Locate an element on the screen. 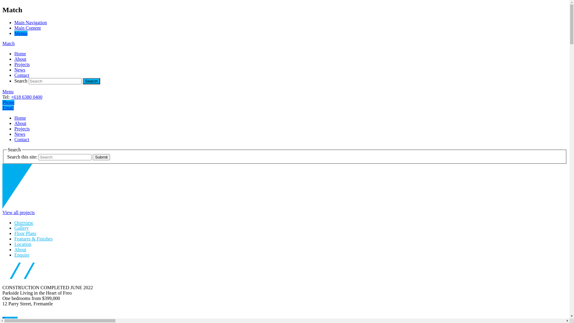  Enquire is located at coordinates (22, 255).